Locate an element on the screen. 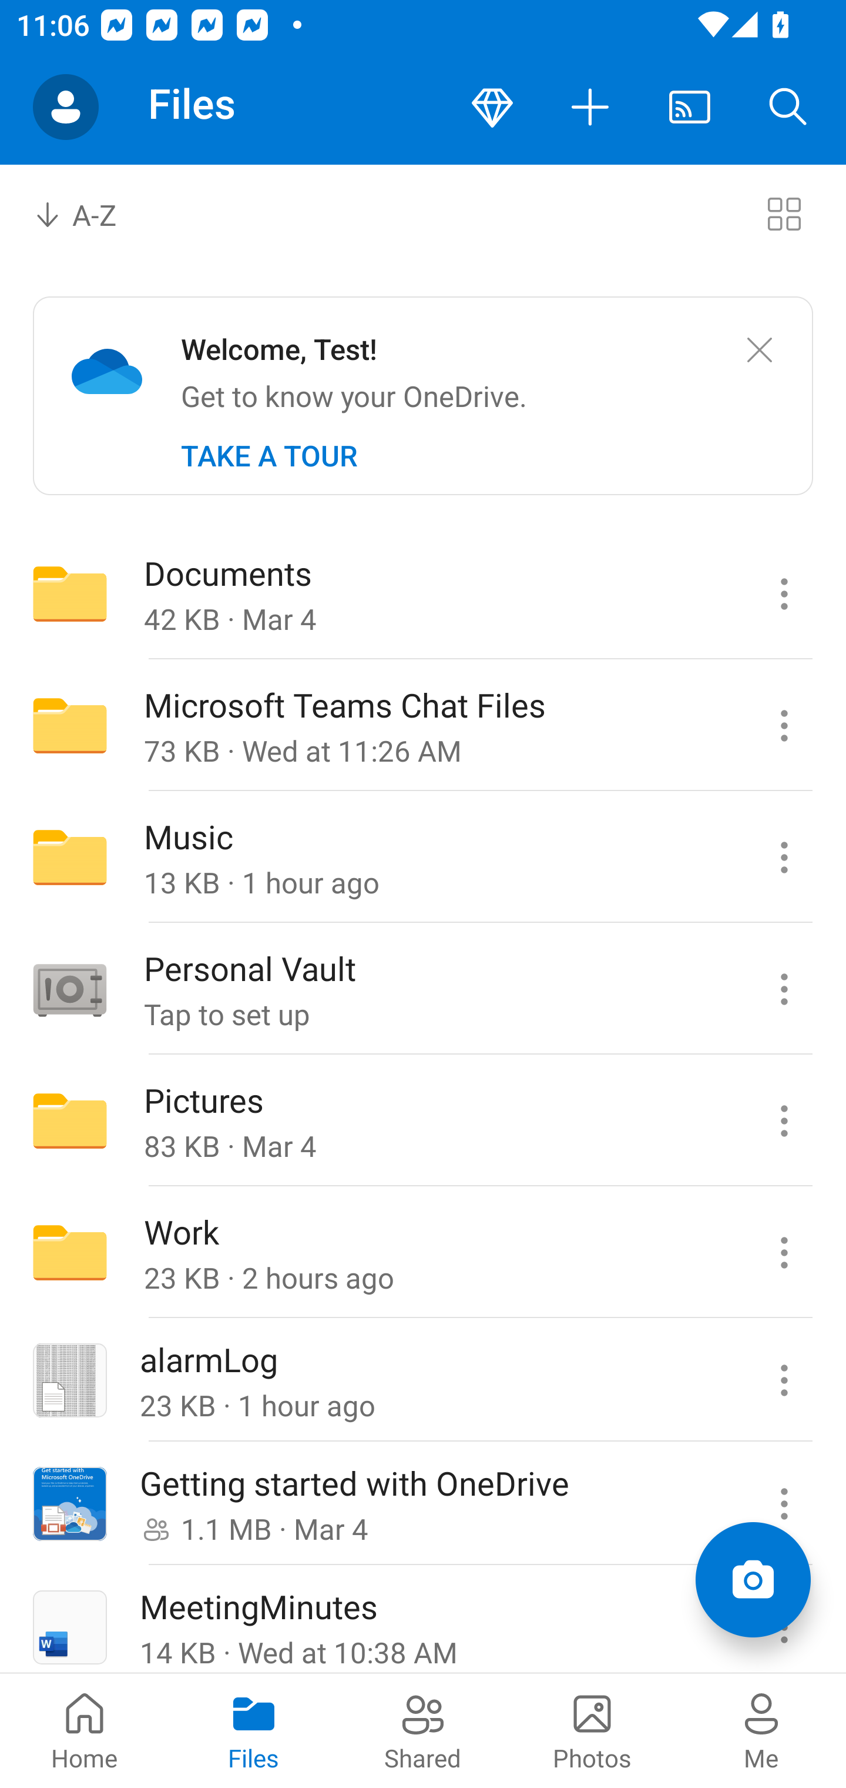 This screenshot has height=1788, width=846. Getting started with OneDrive commands is located at coordinates (784, 1505).